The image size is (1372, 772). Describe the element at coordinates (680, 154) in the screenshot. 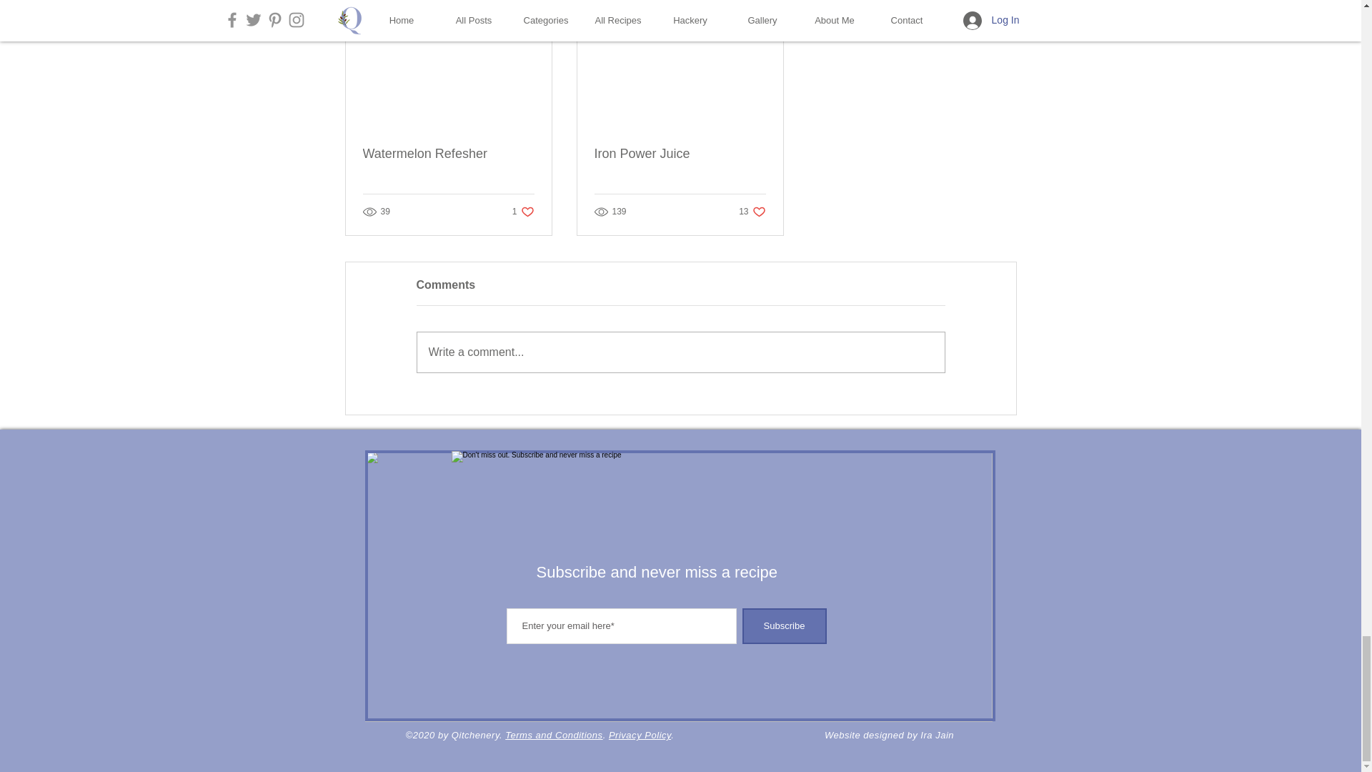

I see `Iron Power Juice` at that location.